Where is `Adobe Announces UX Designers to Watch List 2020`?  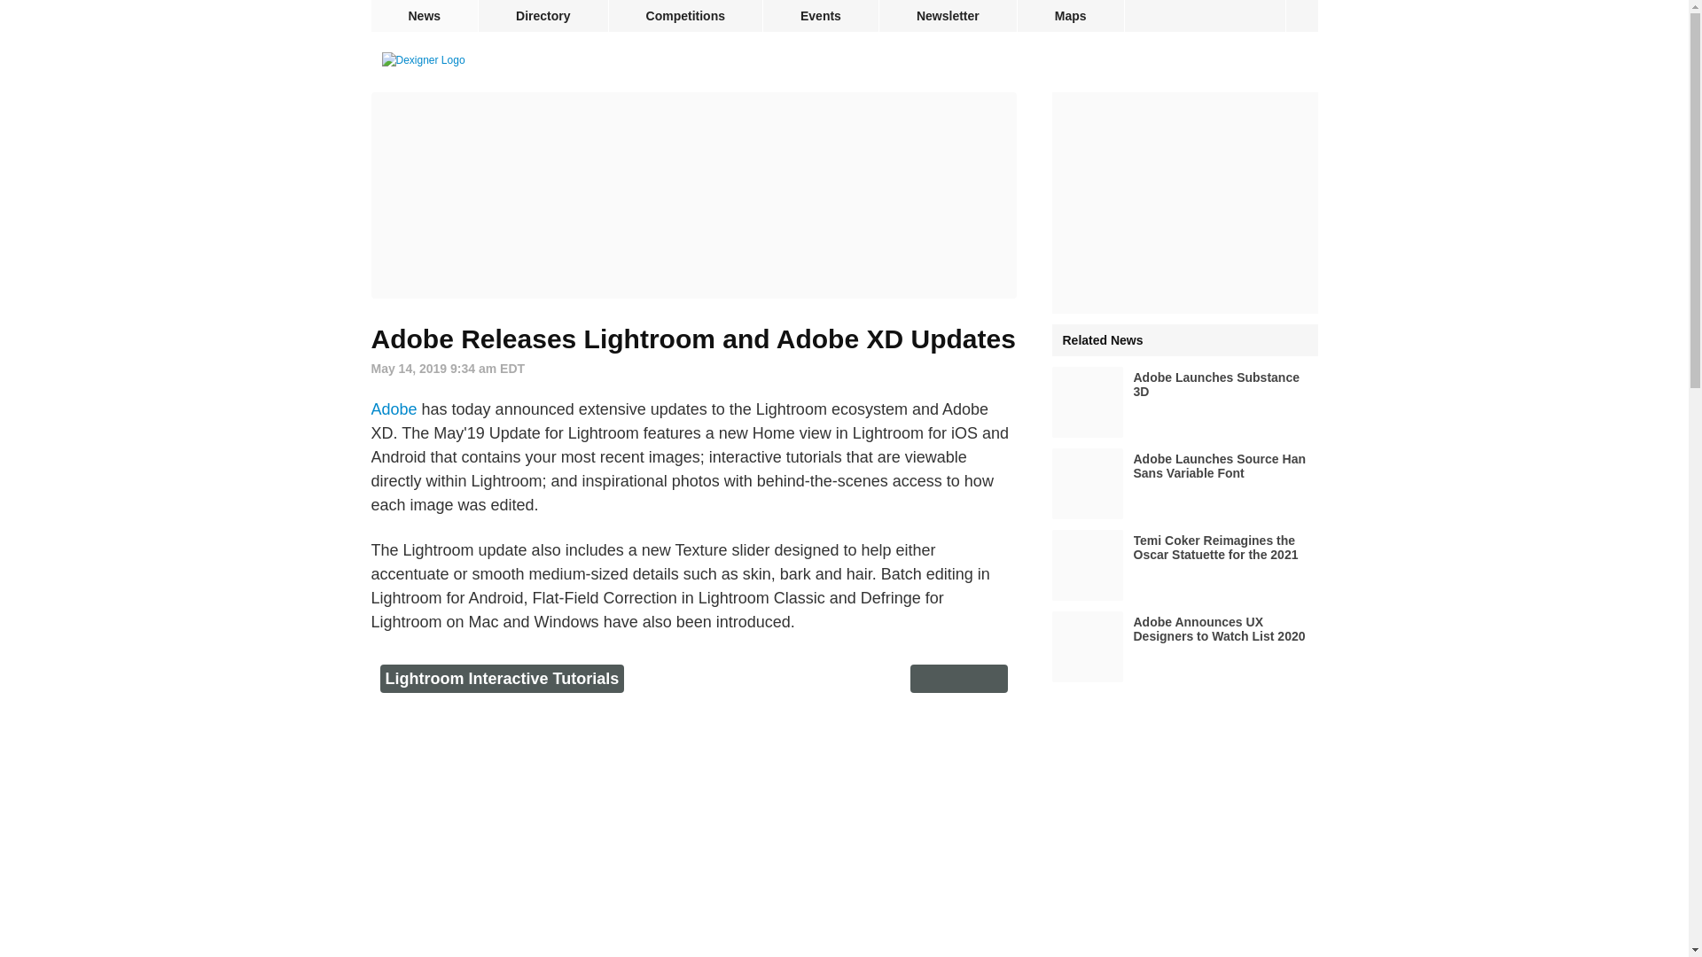
Adobe Announces UX Designers to Watch List 2020 is located at coordinates (1184, 647).